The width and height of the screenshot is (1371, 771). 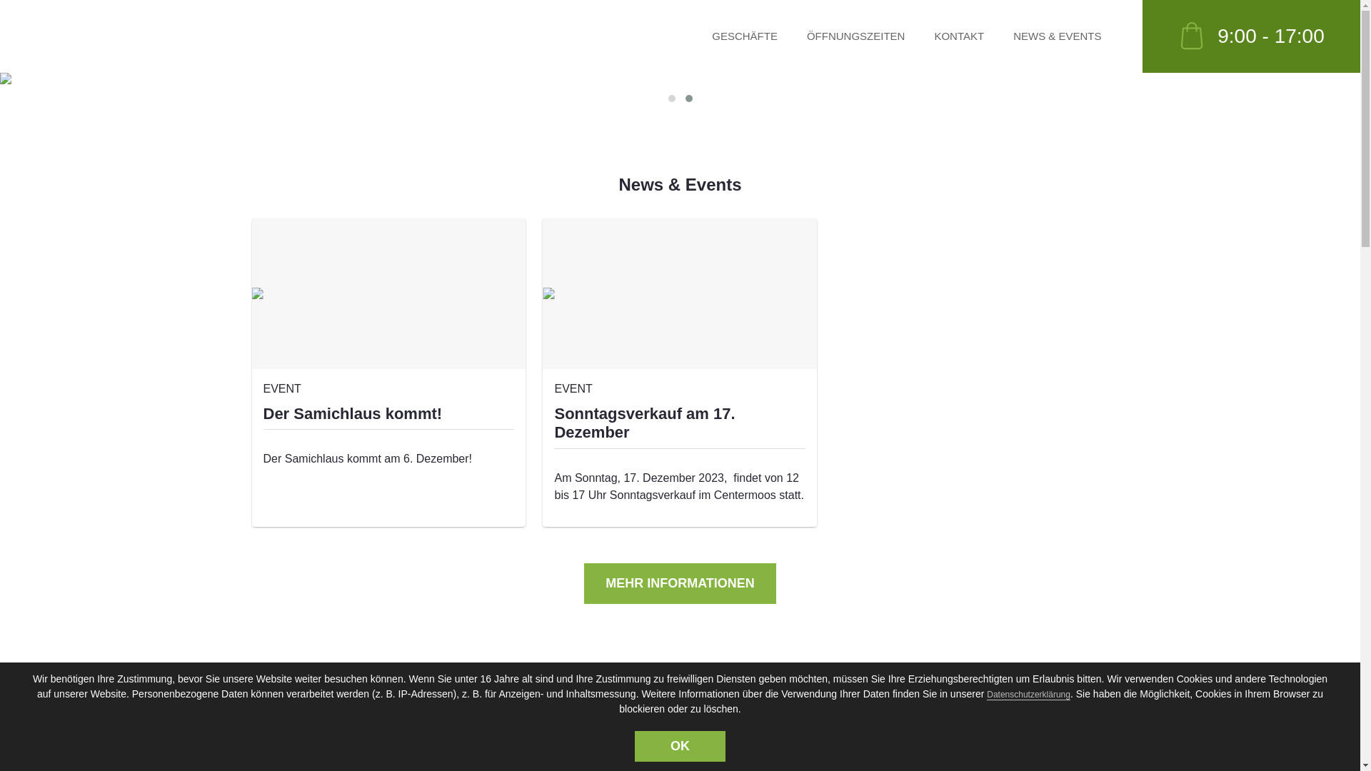 I want to click on MEHR INFORMATIONEN, so click(x=680, y=584).